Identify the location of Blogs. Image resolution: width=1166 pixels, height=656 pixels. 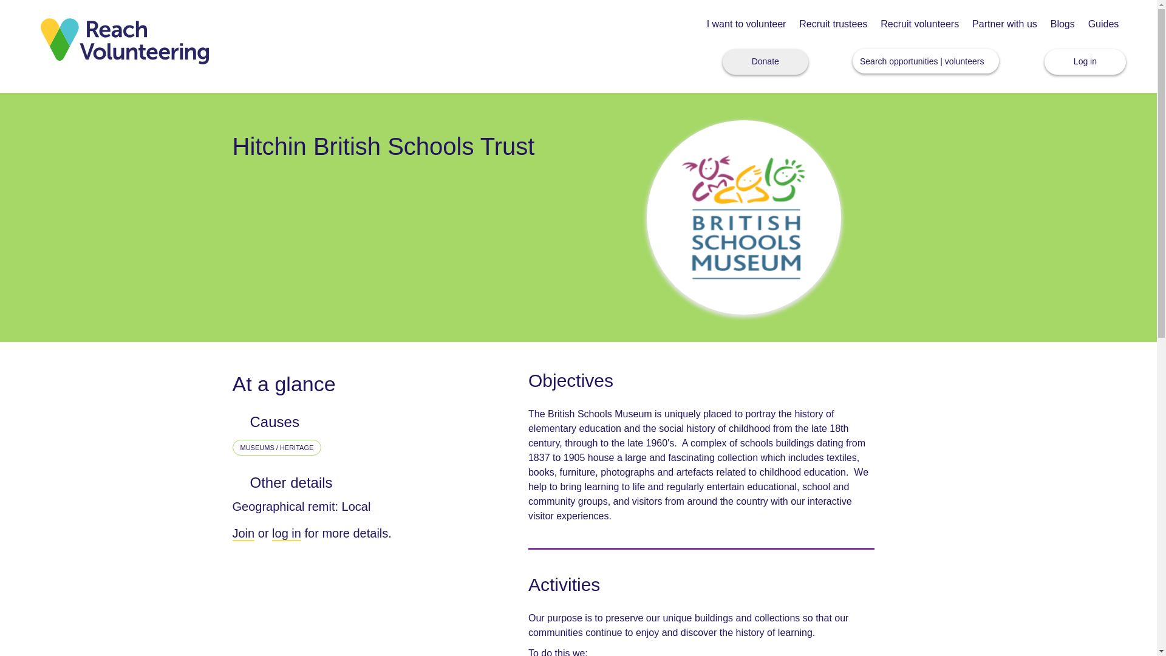
(1063, 24).